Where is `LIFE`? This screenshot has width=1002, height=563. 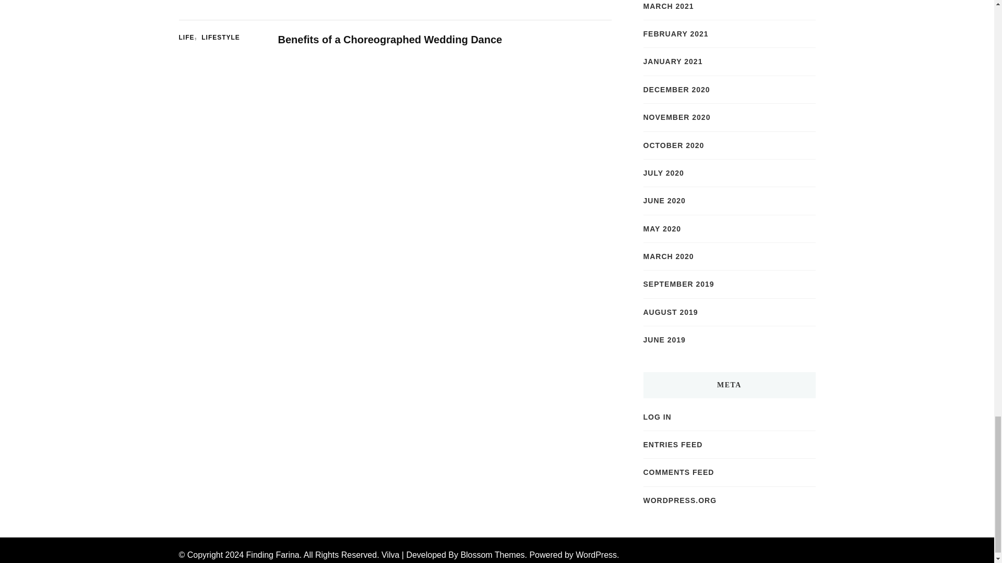 LIFE is located at coordinates (189, 38).